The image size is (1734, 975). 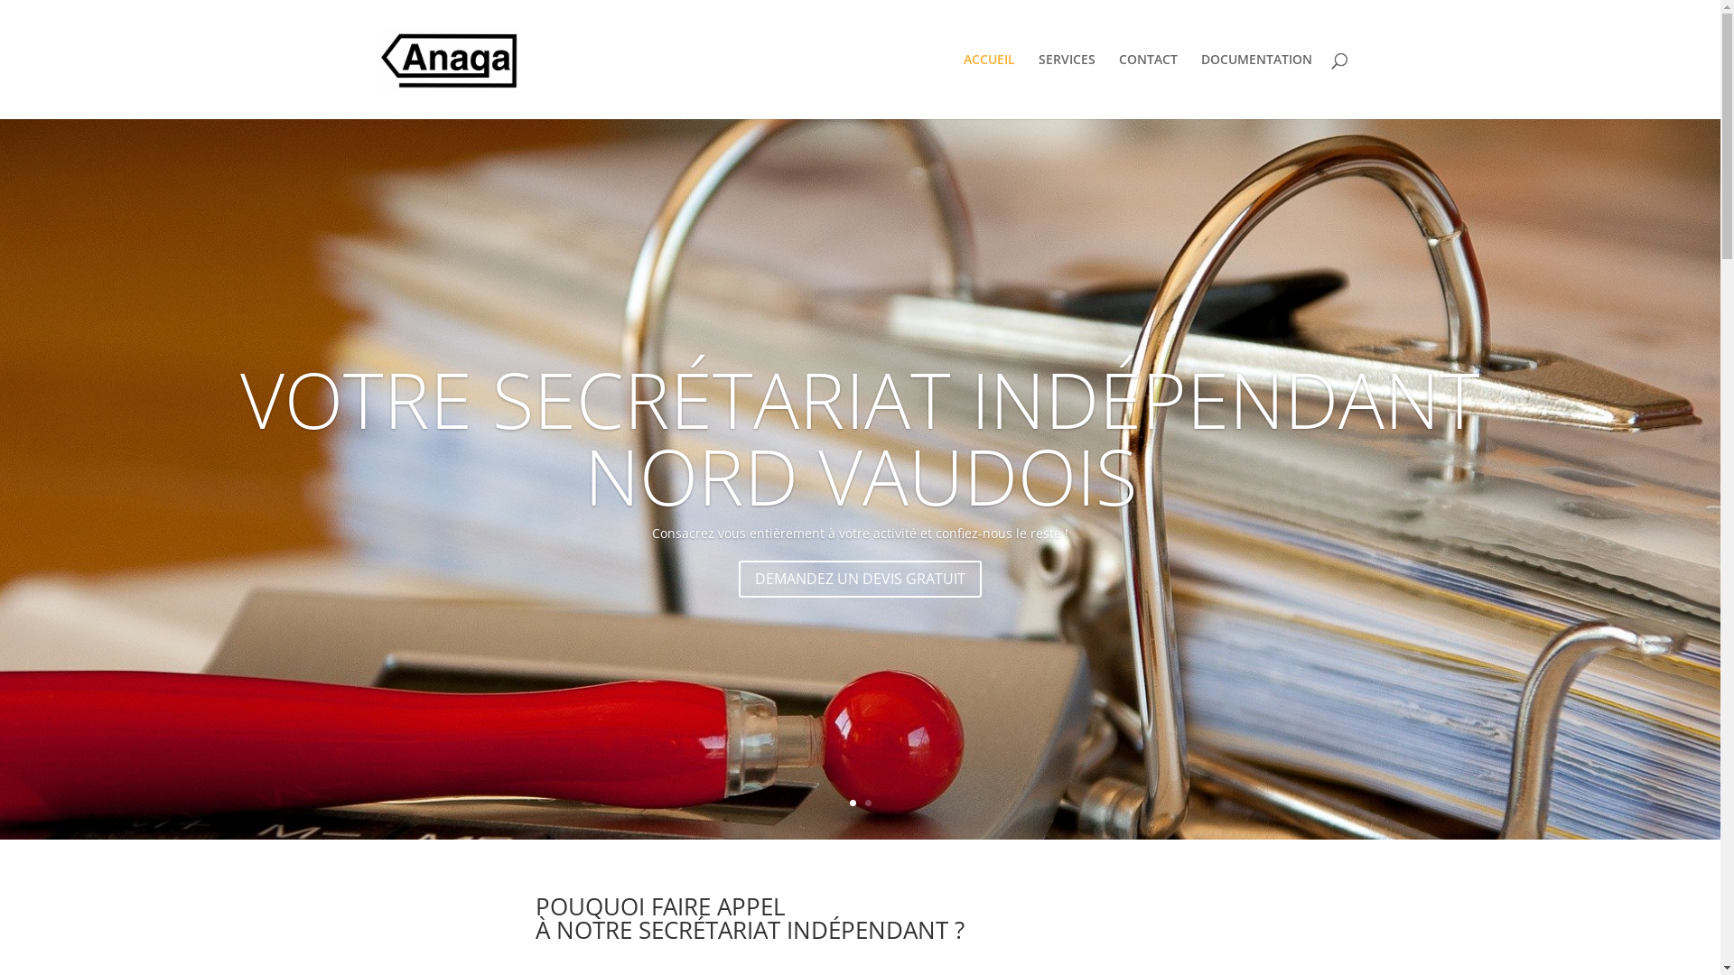 I want to click on CONTACT, so click(x=1147, y=87).